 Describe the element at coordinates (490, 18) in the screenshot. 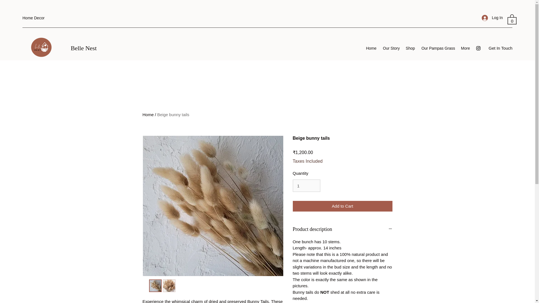

I see `Log In` at that location.